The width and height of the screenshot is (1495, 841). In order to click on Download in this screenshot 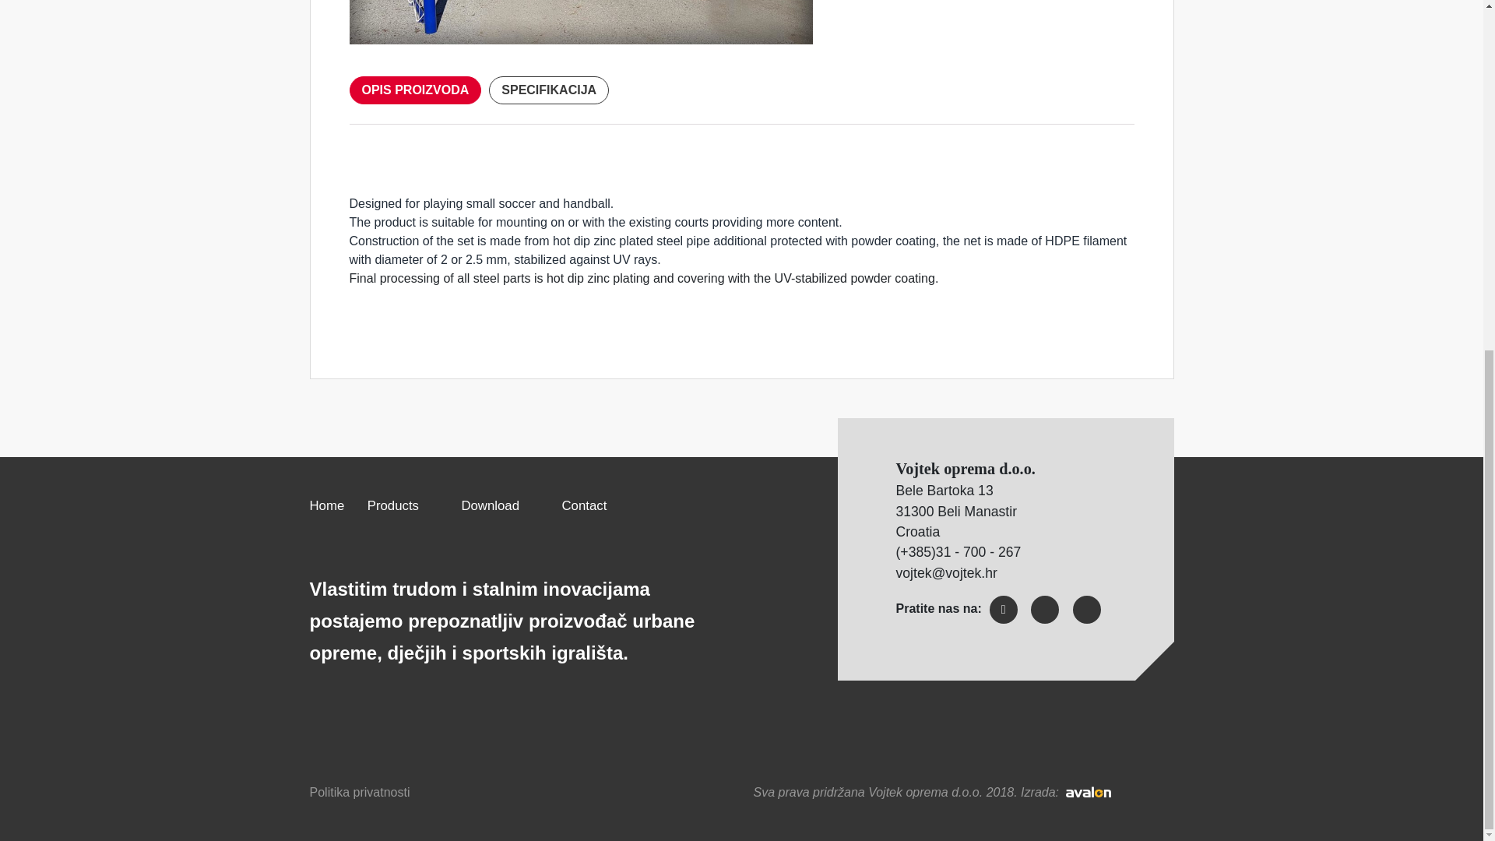, I will do `click(489, 505)`.